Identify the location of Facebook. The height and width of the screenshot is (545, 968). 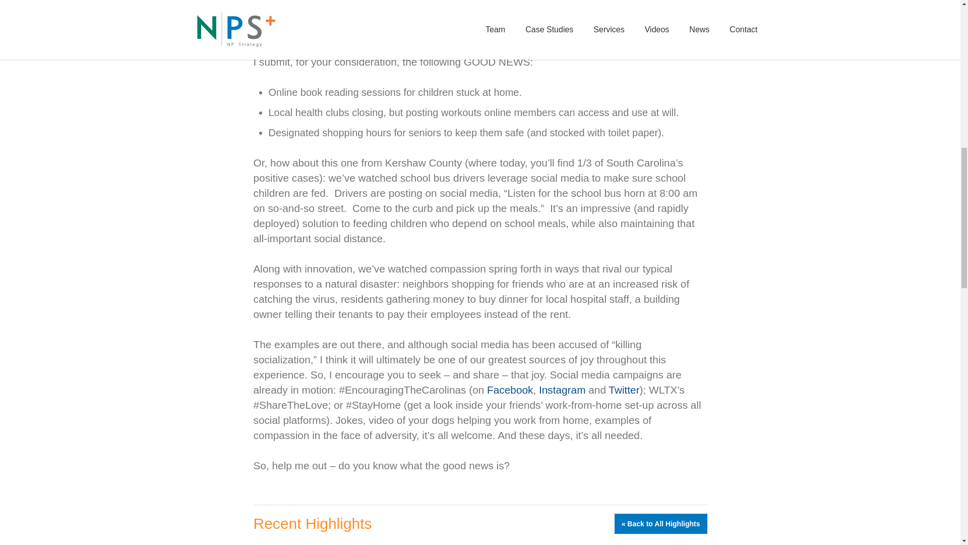
(510, 390).